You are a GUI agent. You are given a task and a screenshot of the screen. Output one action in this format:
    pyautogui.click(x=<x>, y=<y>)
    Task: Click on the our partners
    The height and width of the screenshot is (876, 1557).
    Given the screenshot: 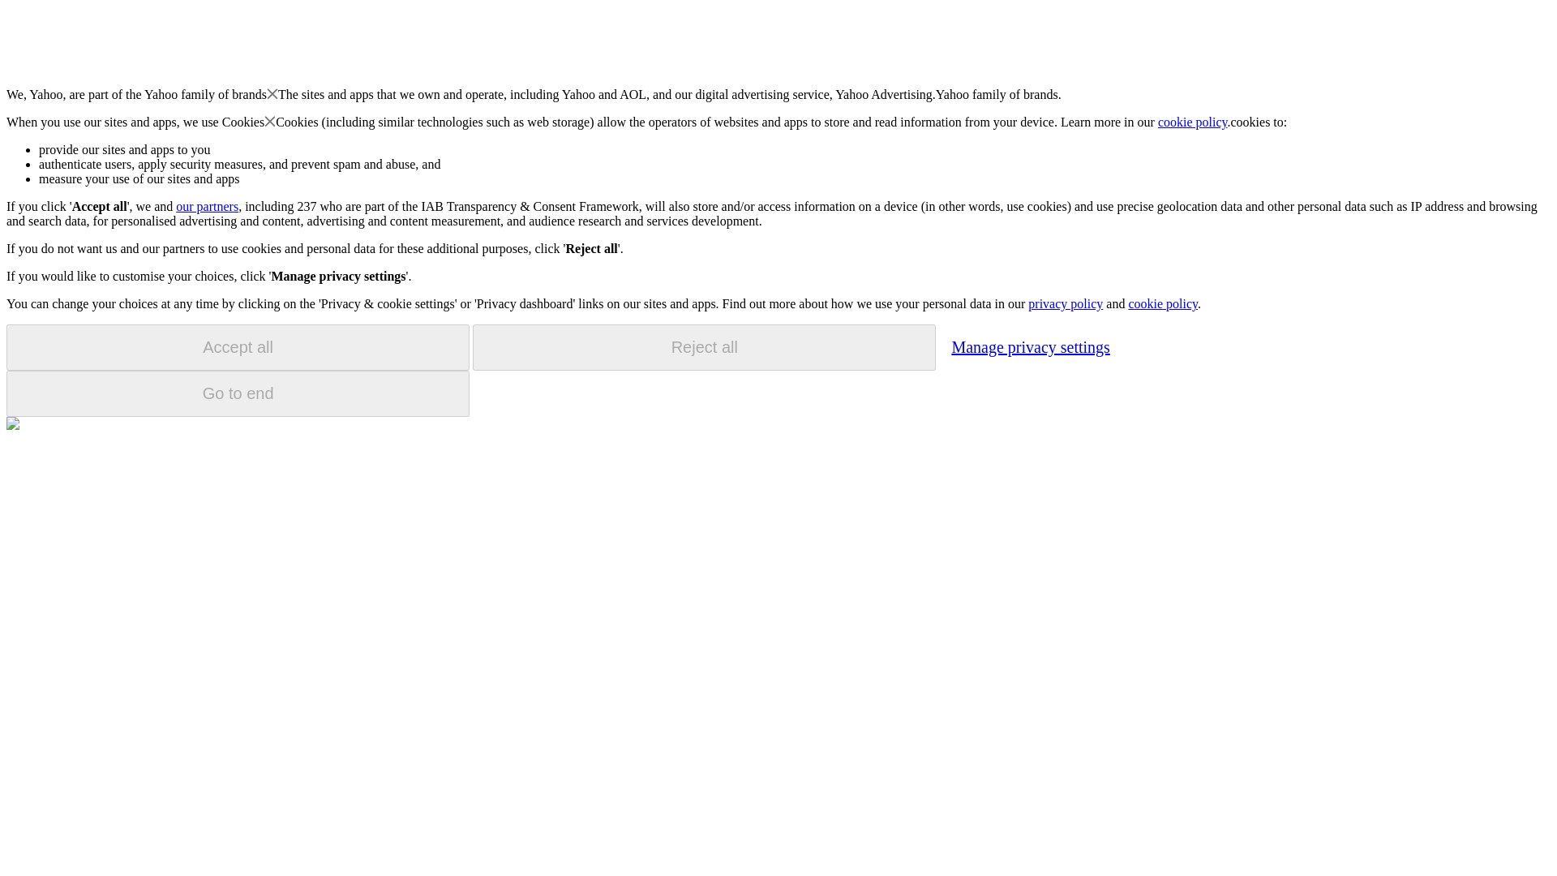 What is the action you would take?
    pyautogui.click(x=206, y=206)
    